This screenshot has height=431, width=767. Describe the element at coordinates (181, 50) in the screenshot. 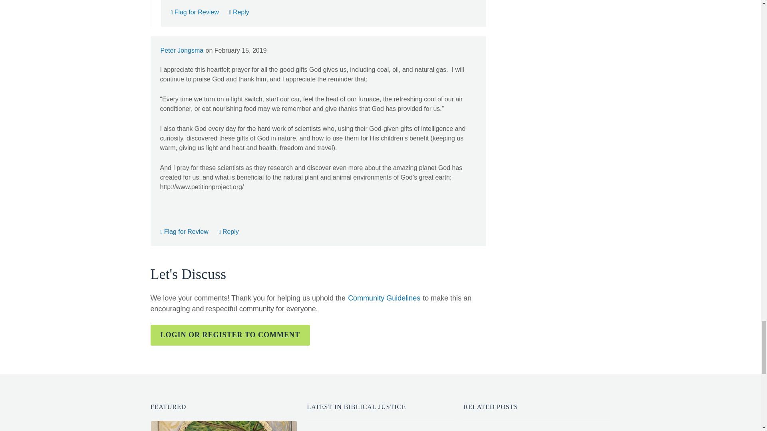

I see `View user profile.` at that location.